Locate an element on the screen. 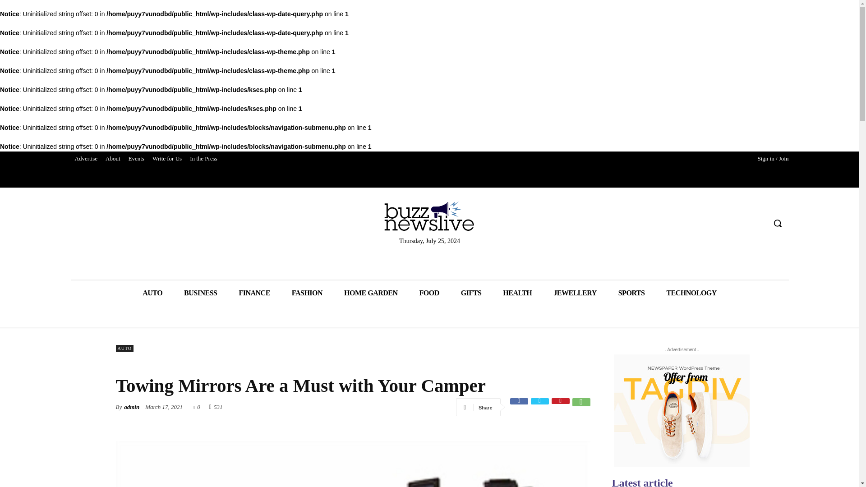 This screenshot has width=866, height=487. AUTO is located at coordinates (152, 293).